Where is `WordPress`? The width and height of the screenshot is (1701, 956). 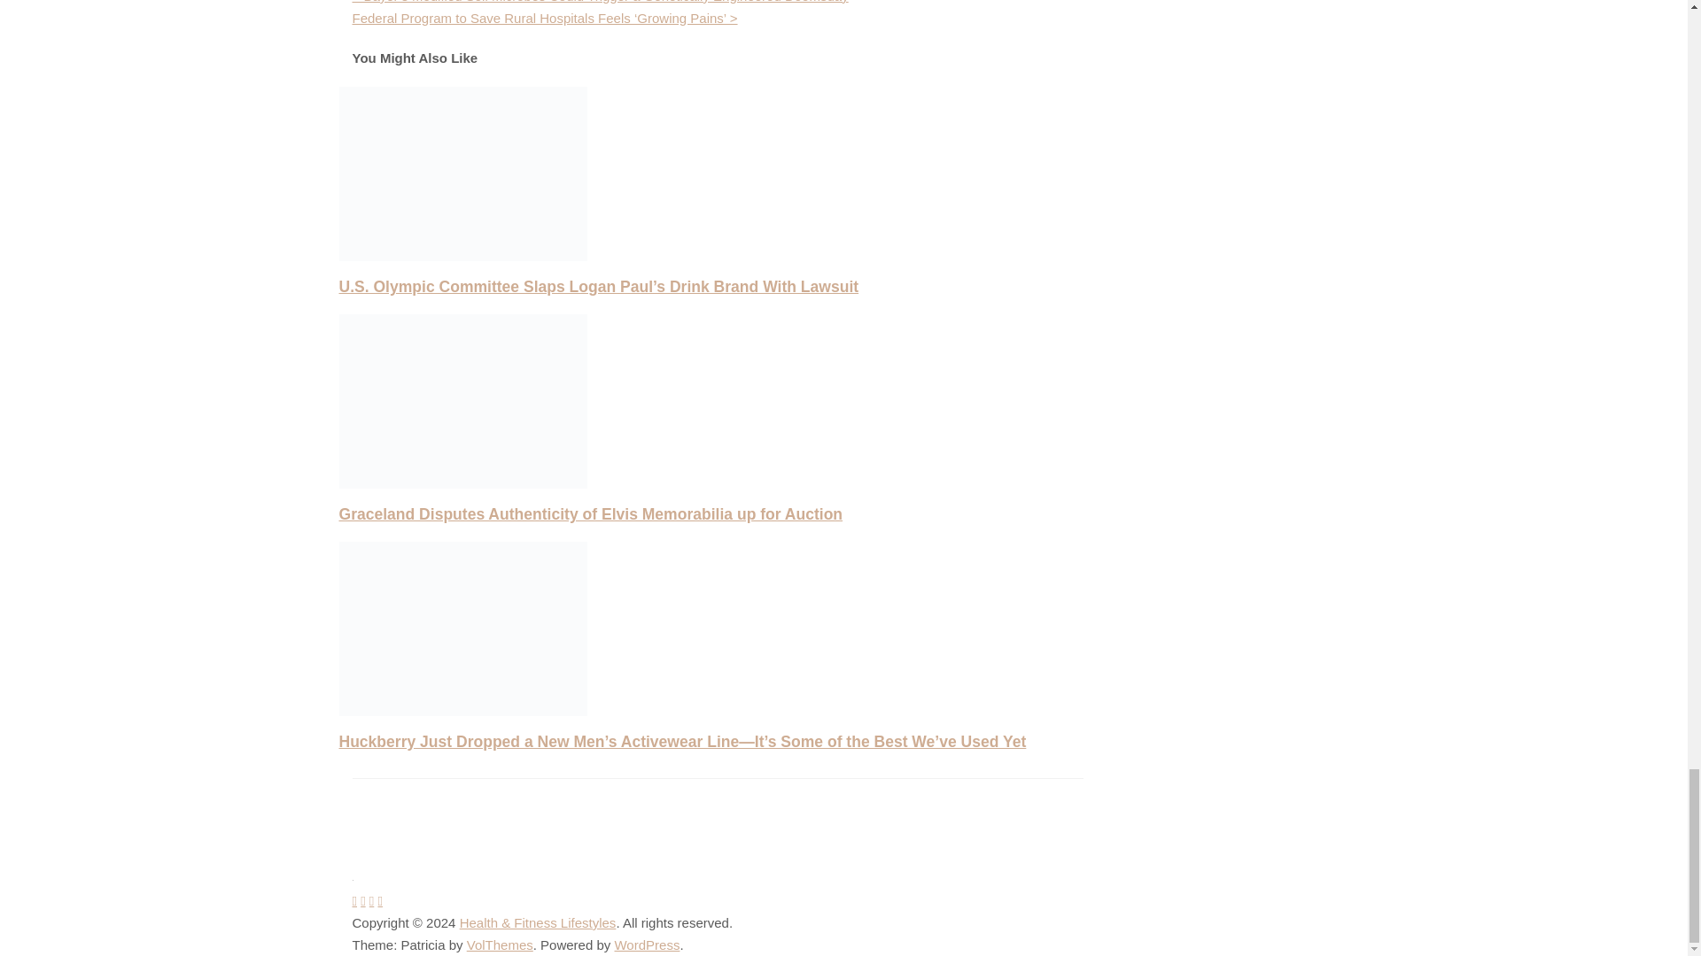 WordPress is located at coordinates (647, 944).